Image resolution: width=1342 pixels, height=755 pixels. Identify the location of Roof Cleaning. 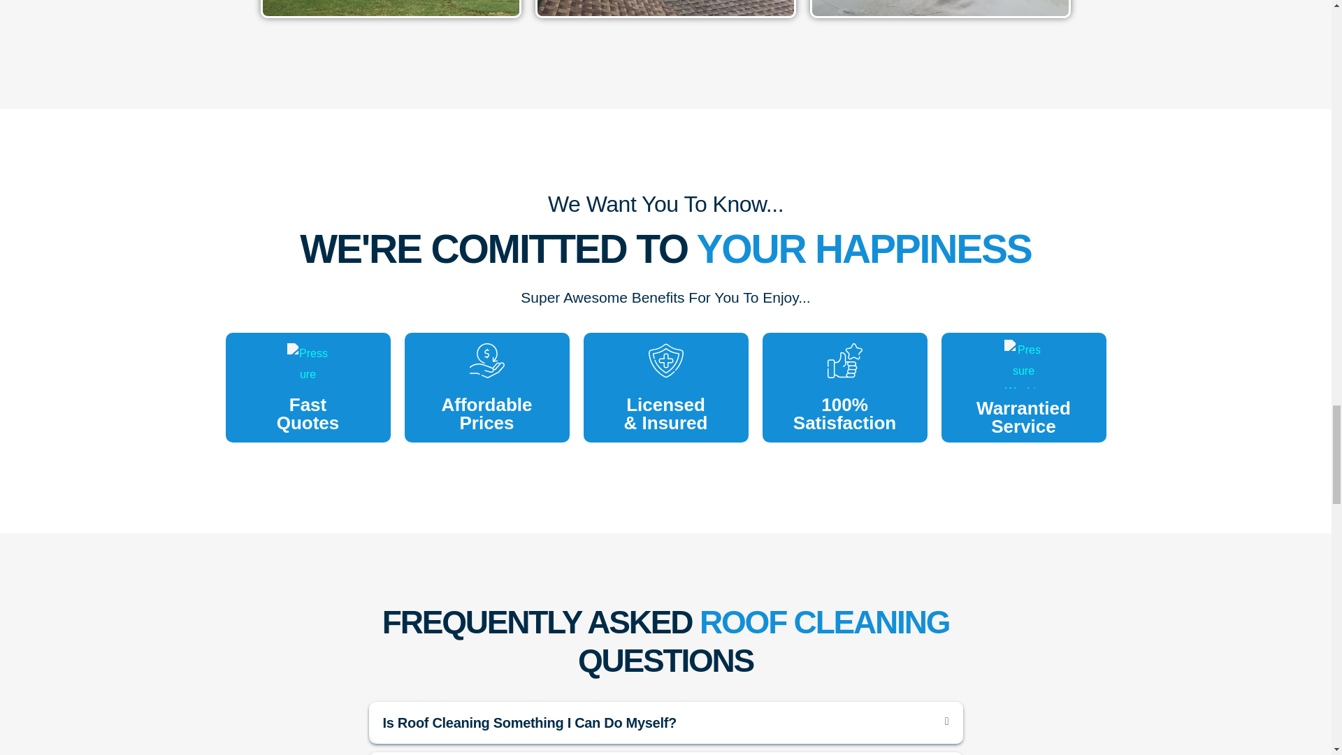
(308, 364).